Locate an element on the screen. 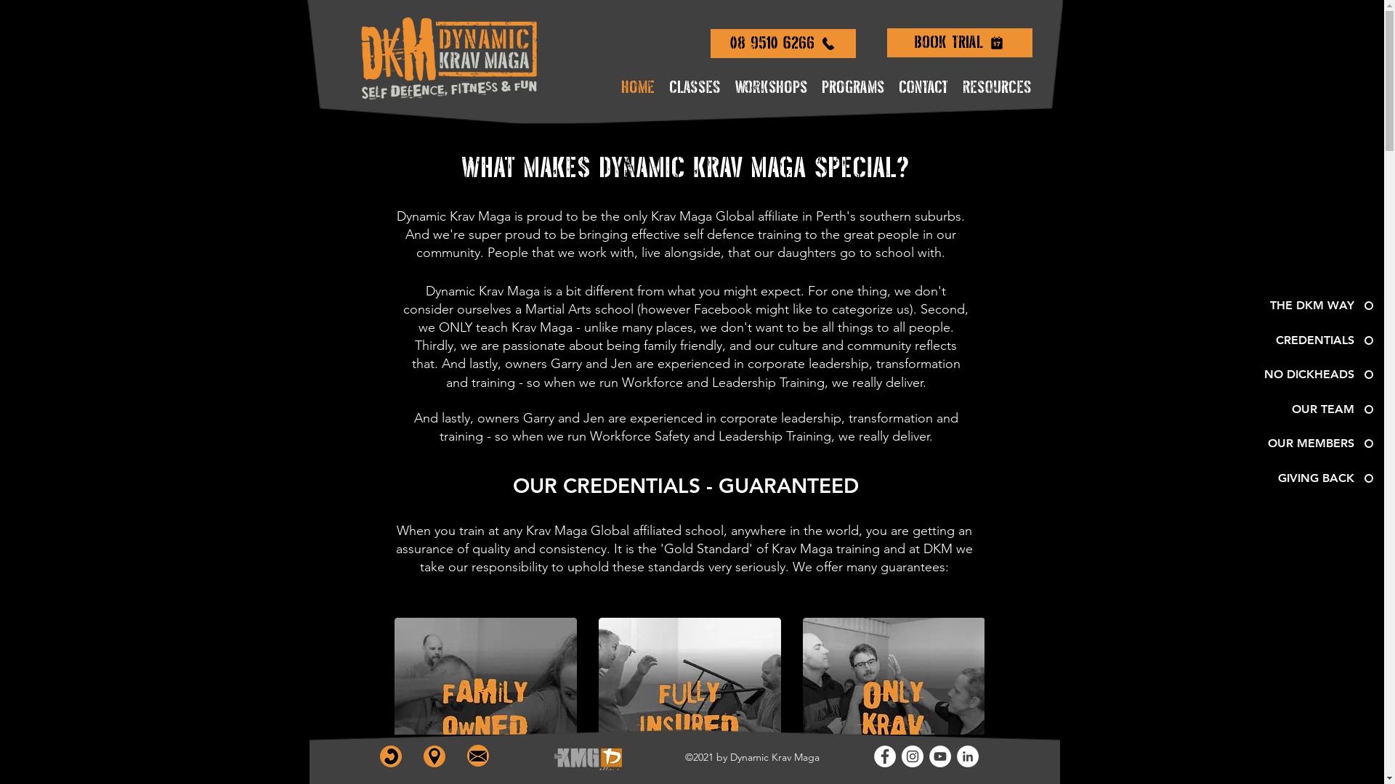  BOOK TRIAL is located at coordinates (959, 42).